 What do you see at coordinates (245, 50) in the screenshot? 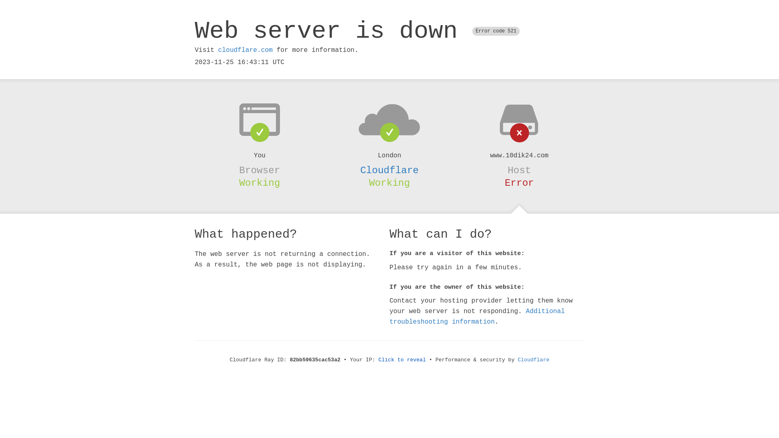
I see `cloudflare.com` at bounding box center [245, 50].